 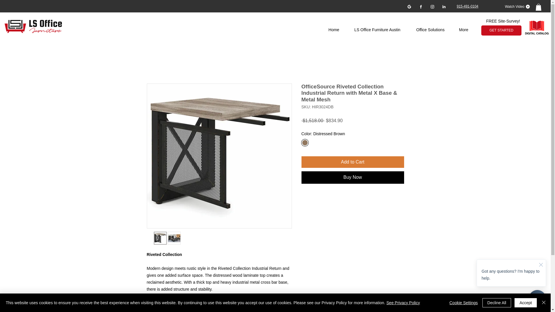 I want to click on See Privacy Policy, so click(x=403, y=303).